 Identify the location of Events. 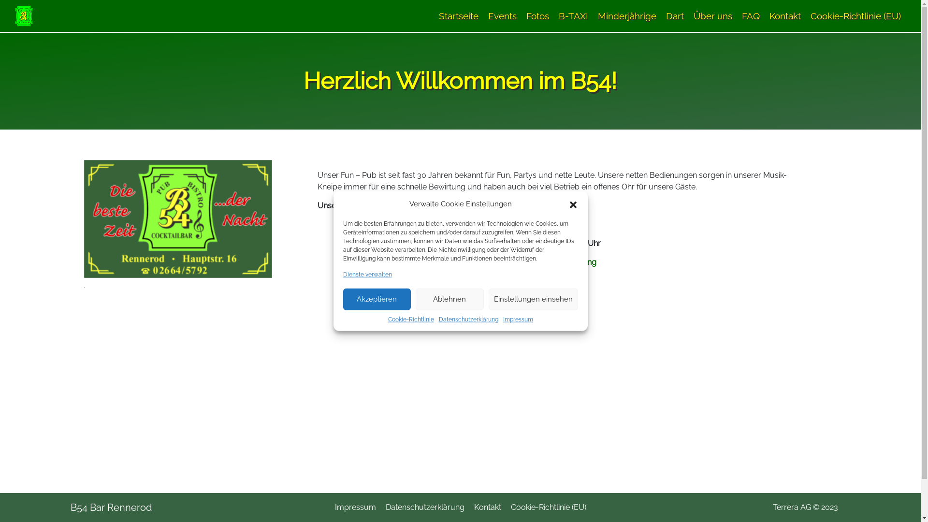
(503, 16).